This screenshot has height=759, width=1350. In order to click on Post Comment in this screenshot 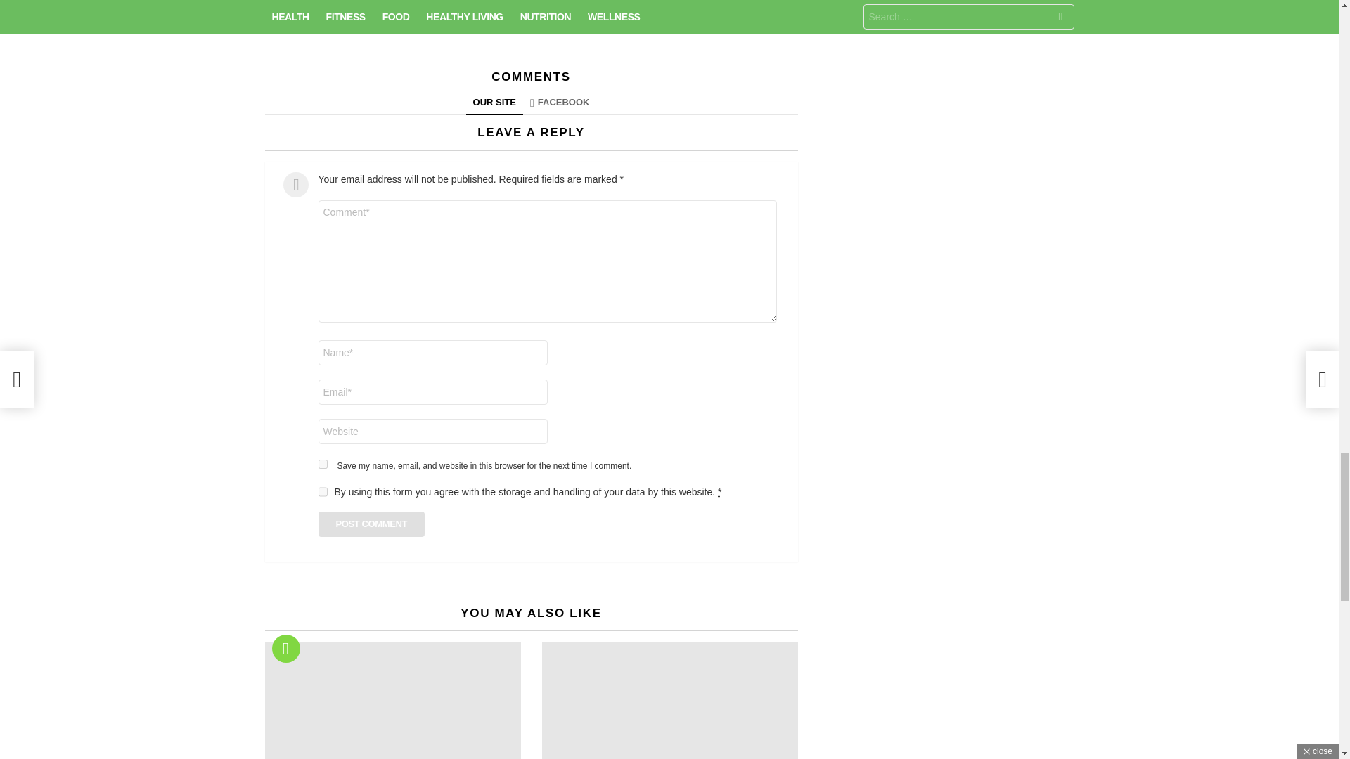, I will do `click(371, 524)`.